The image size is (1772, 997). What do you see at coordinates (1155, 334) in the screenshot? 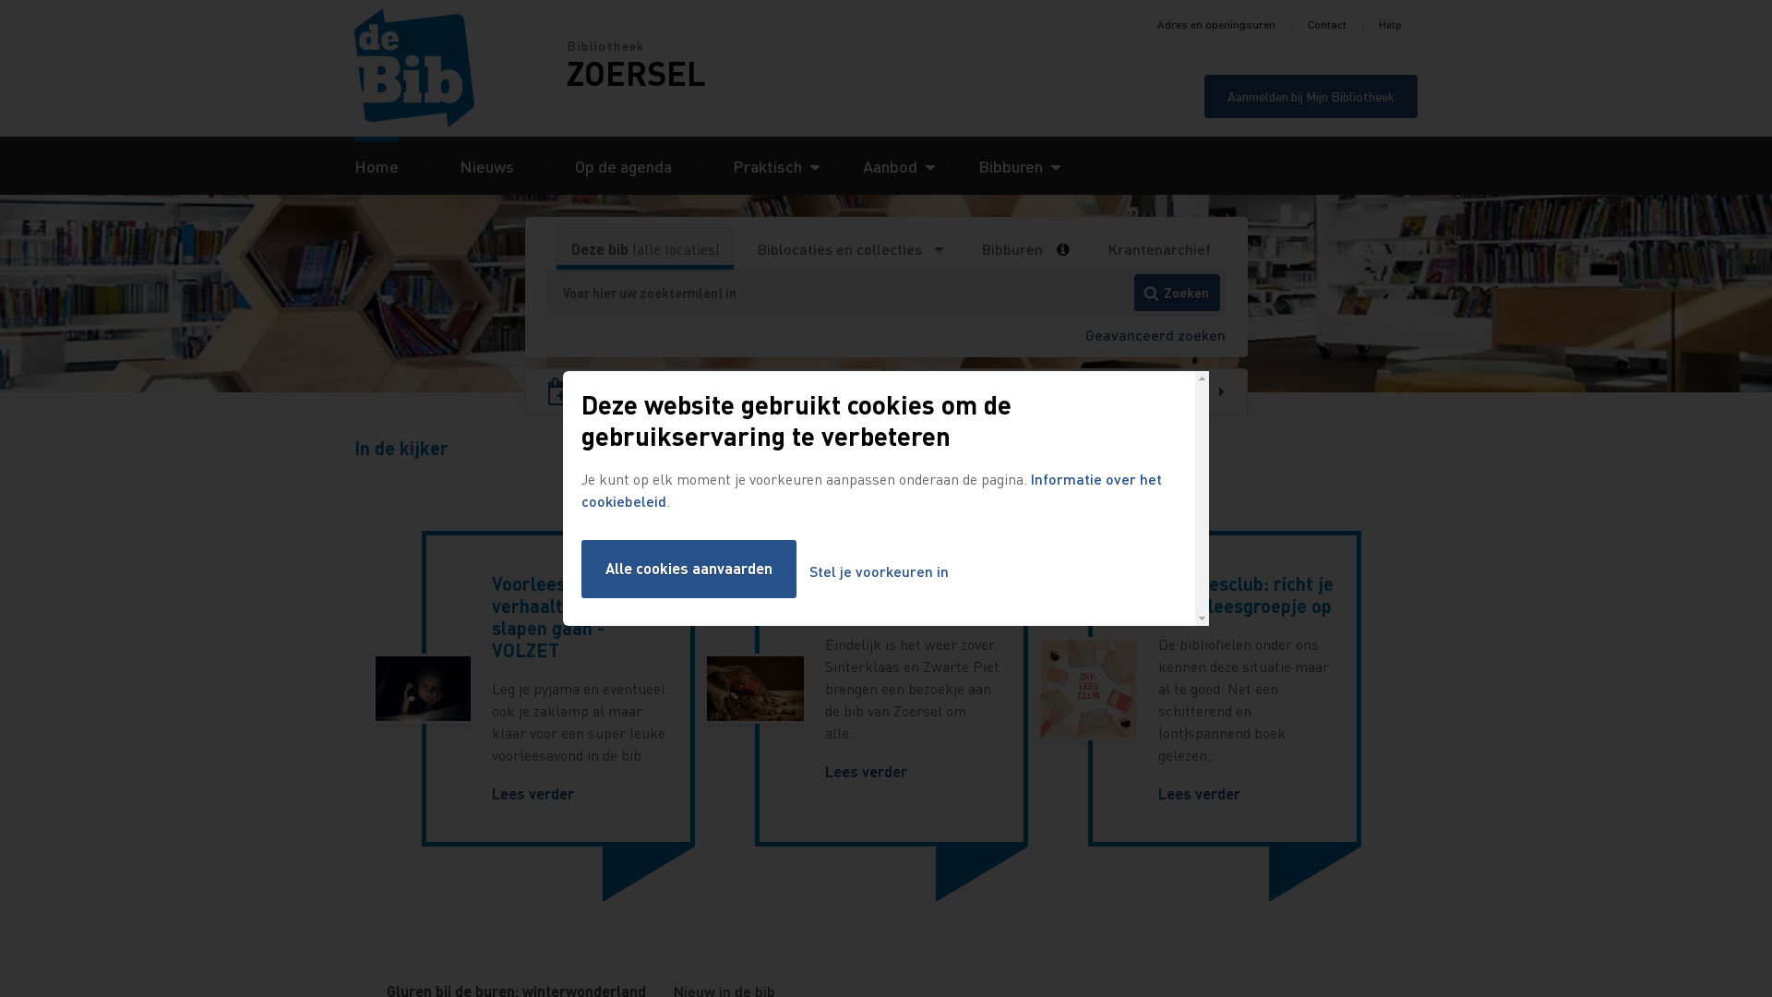
I see `Geavanceerd zoeken` at bounding box center [1155, 334].